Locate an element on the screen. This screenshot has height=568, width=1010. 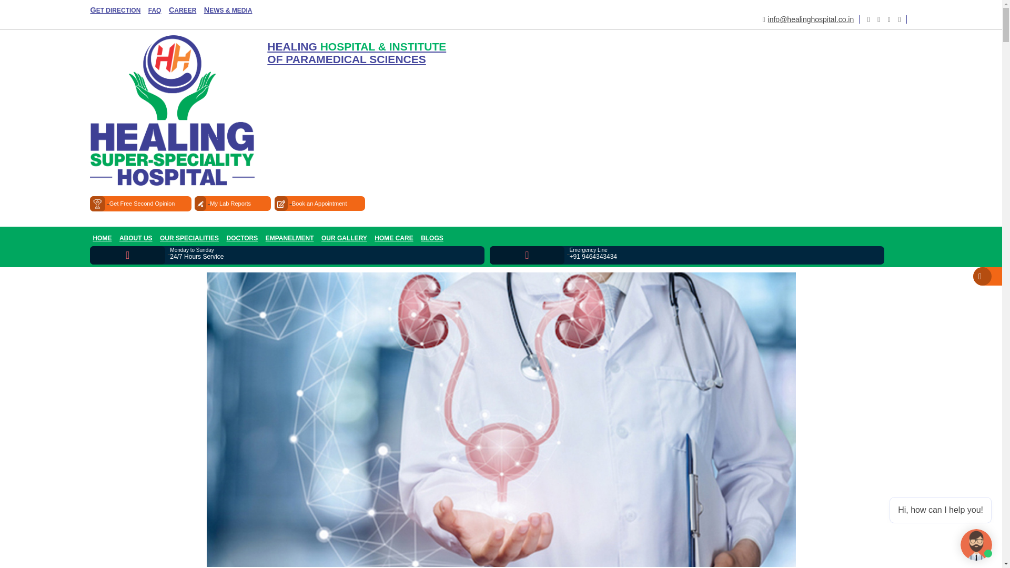
CAREER is located at coordinates (182, 9).